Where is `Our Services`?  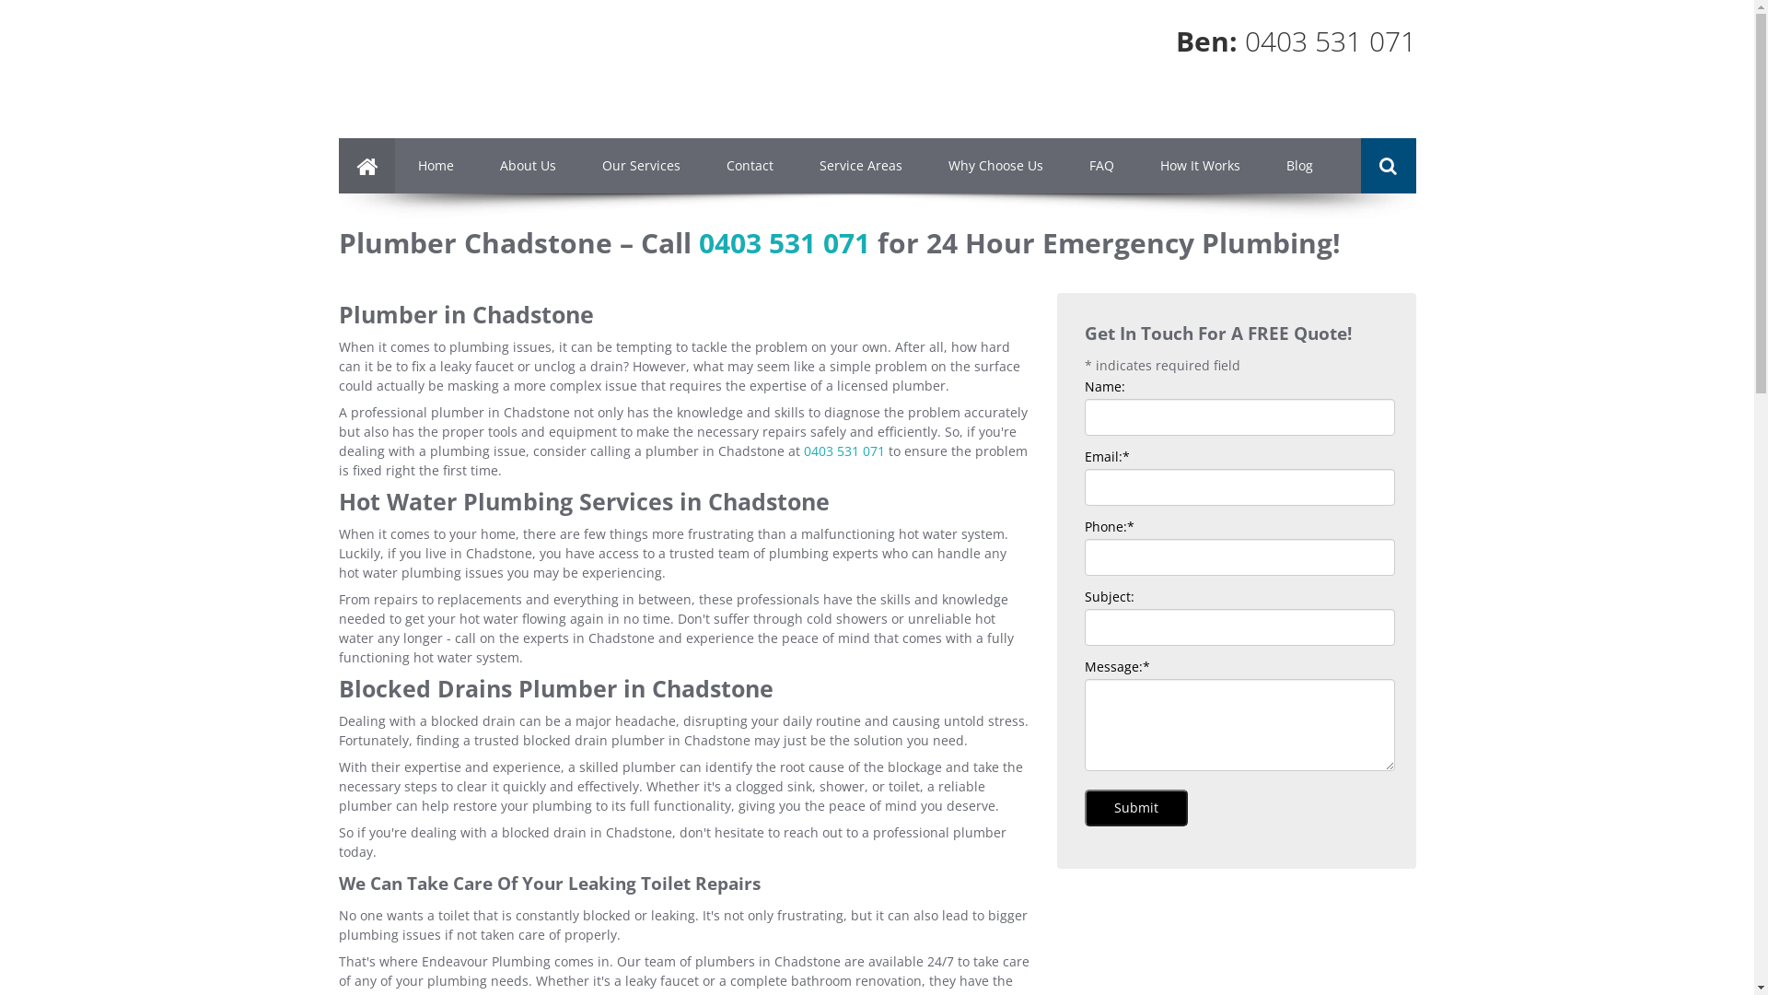 Our Services is located at coordinates (641, 166).